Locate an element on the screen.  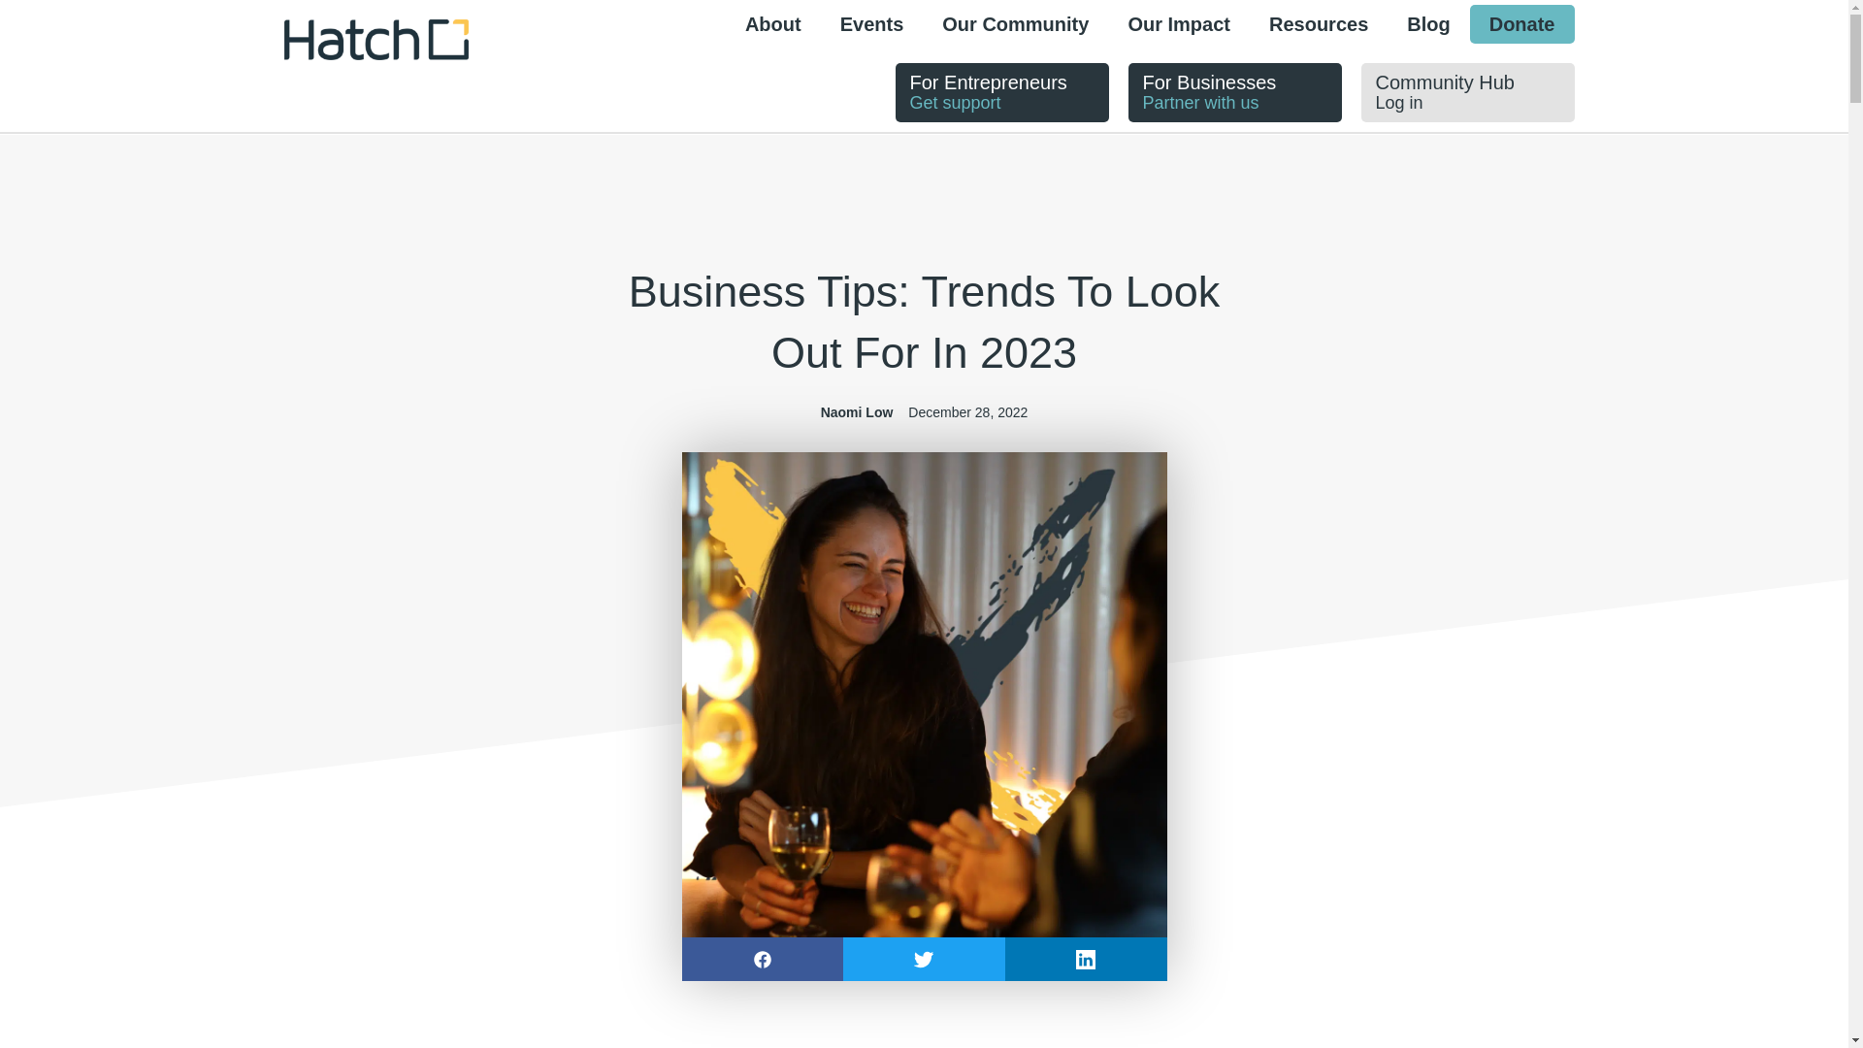
Events is located at coordinates (1467, 92).